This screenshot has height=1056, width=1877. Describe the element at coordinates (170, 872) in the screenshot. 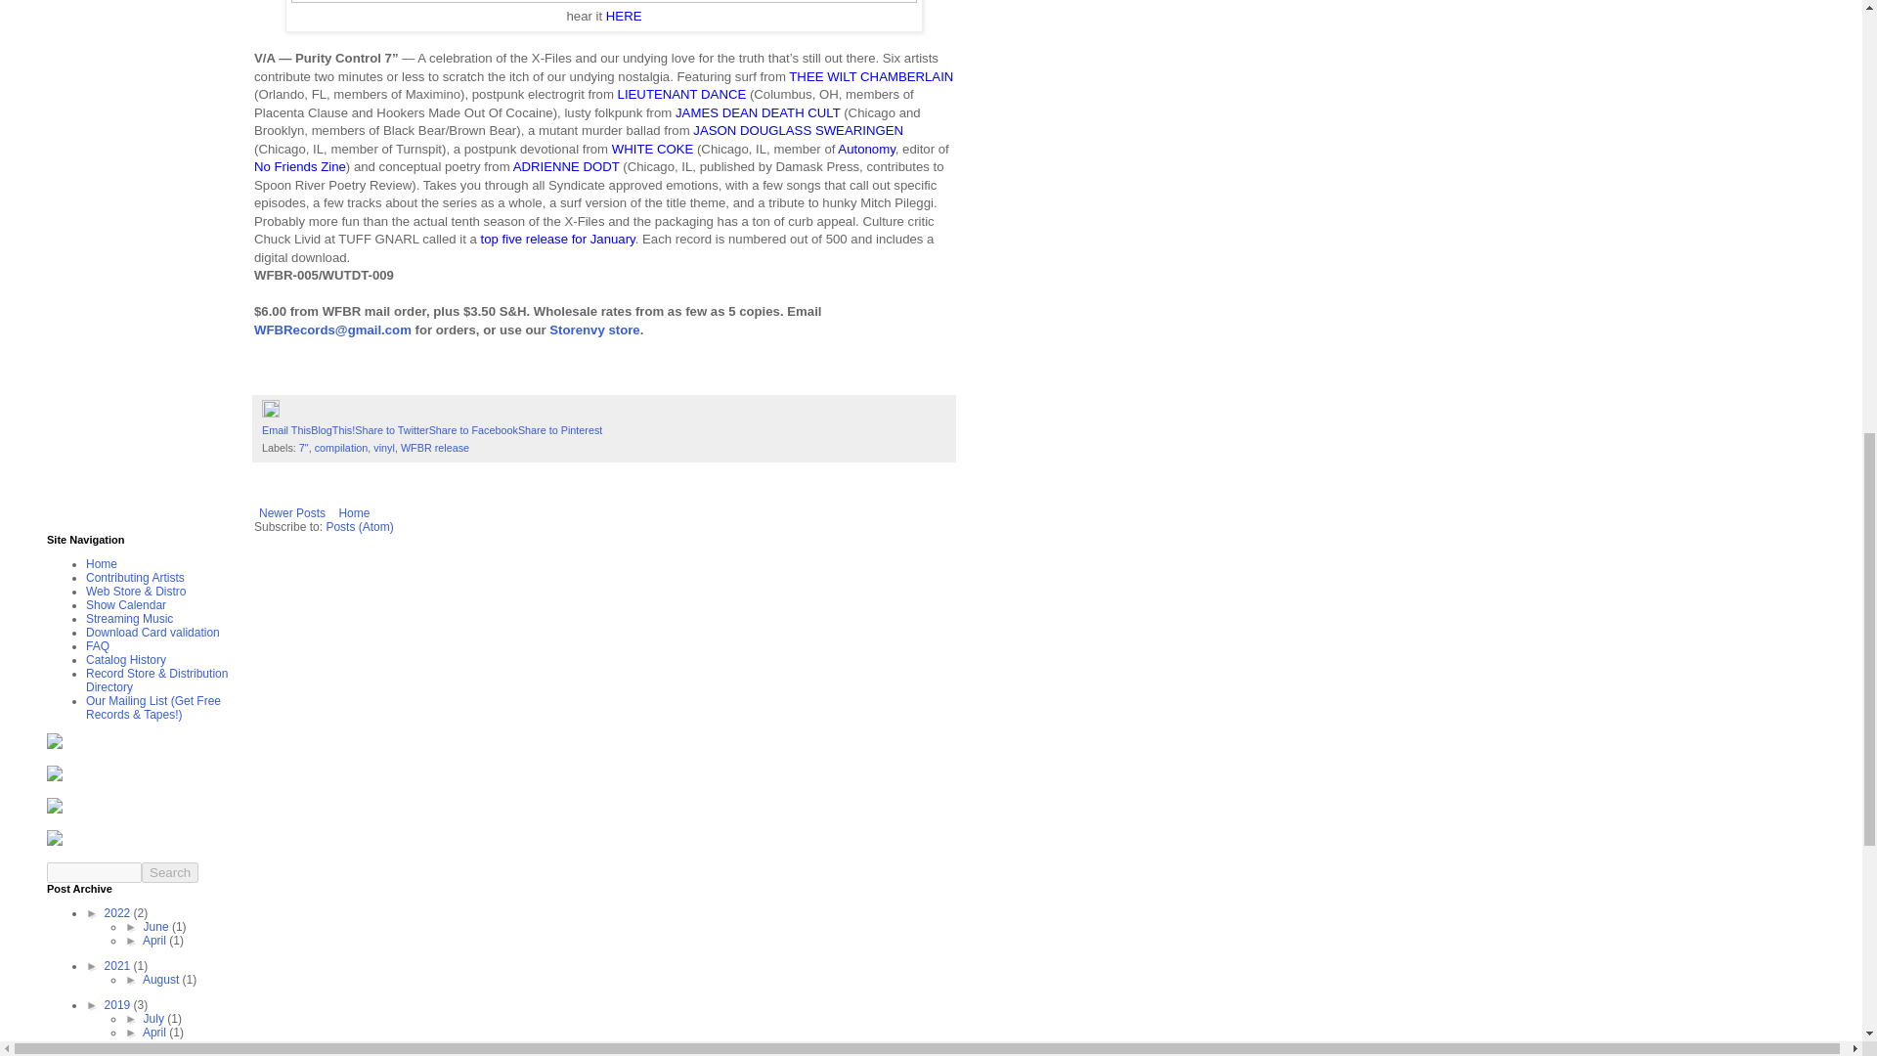

I see `search` at that location.